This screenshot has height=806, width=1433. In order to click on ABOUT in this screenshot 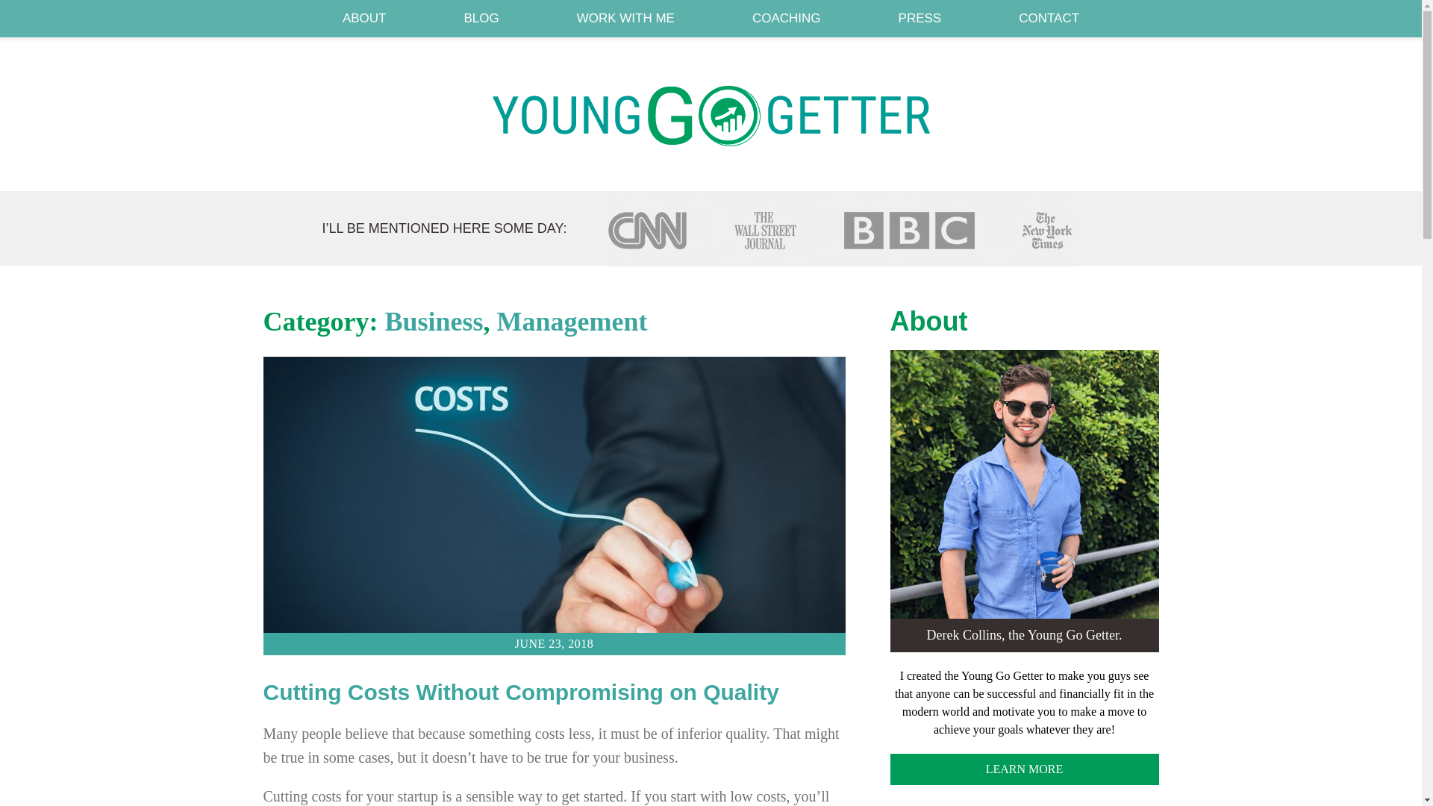, I will do `click(364, 18)`.